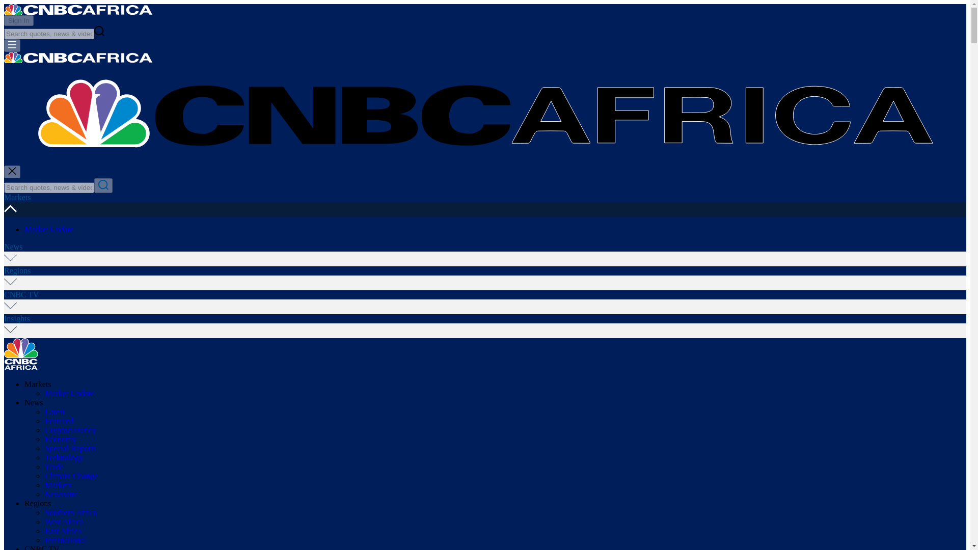 This screenshot has width=978, height=550. Describe the element at coordinates (58, 485) in the screenshot. I see `Markets` at that location.